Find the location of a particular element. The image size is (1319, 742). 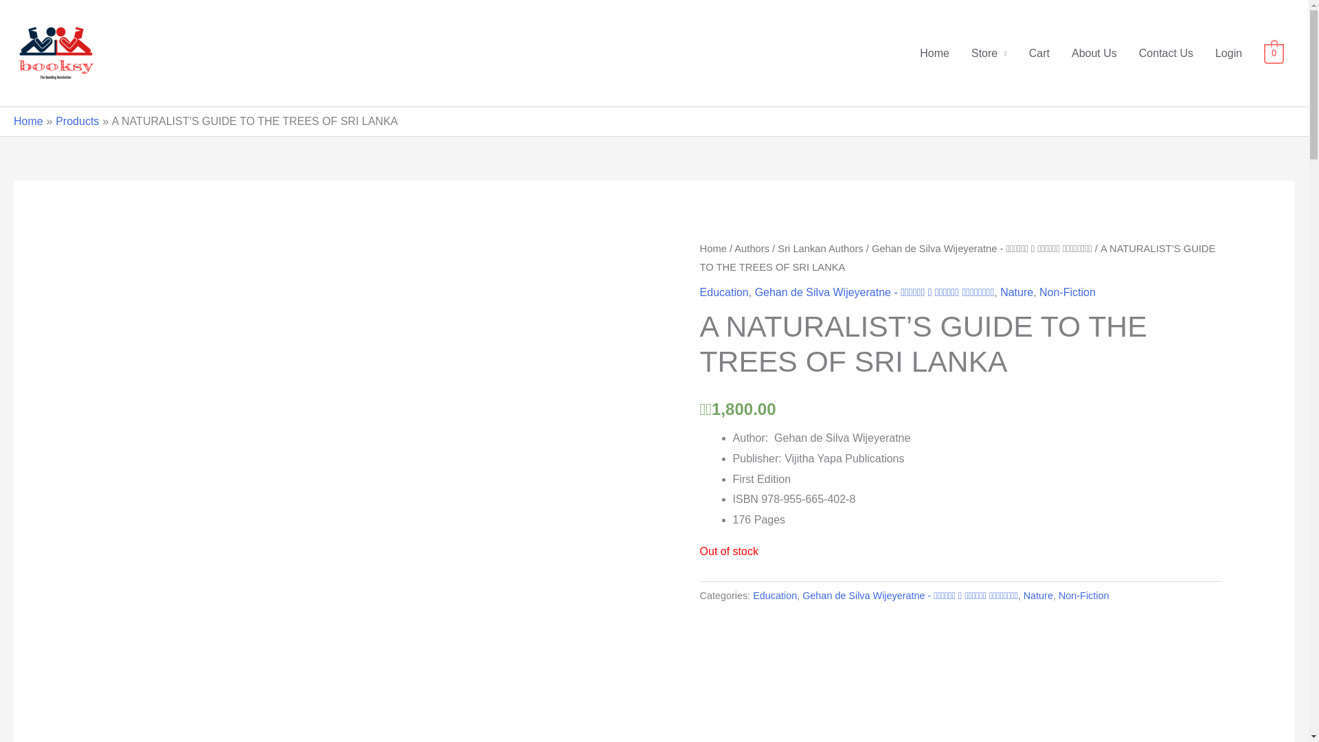

About Us is located at coordinates (1094, 54).